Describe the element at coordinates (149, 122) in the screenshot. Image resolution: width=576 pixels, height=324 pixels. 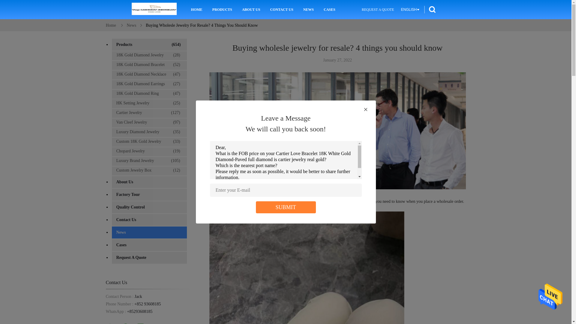
I see `Van Cleef Jewelry
(97)` at that location.